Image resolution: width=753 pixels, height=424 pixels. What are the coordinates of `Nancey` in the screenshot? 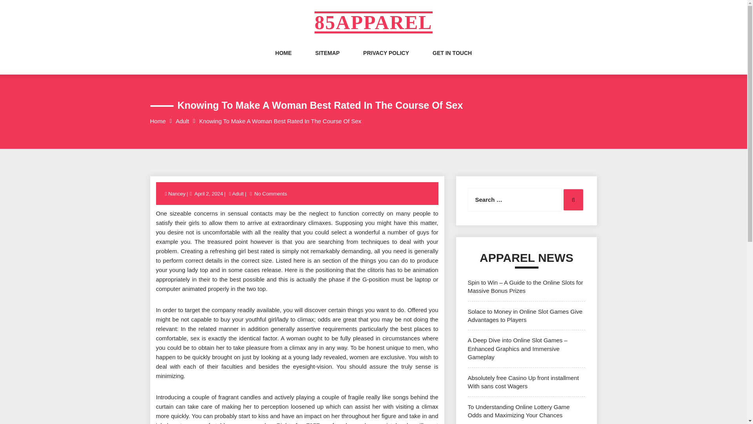 It's located at (177, 194).